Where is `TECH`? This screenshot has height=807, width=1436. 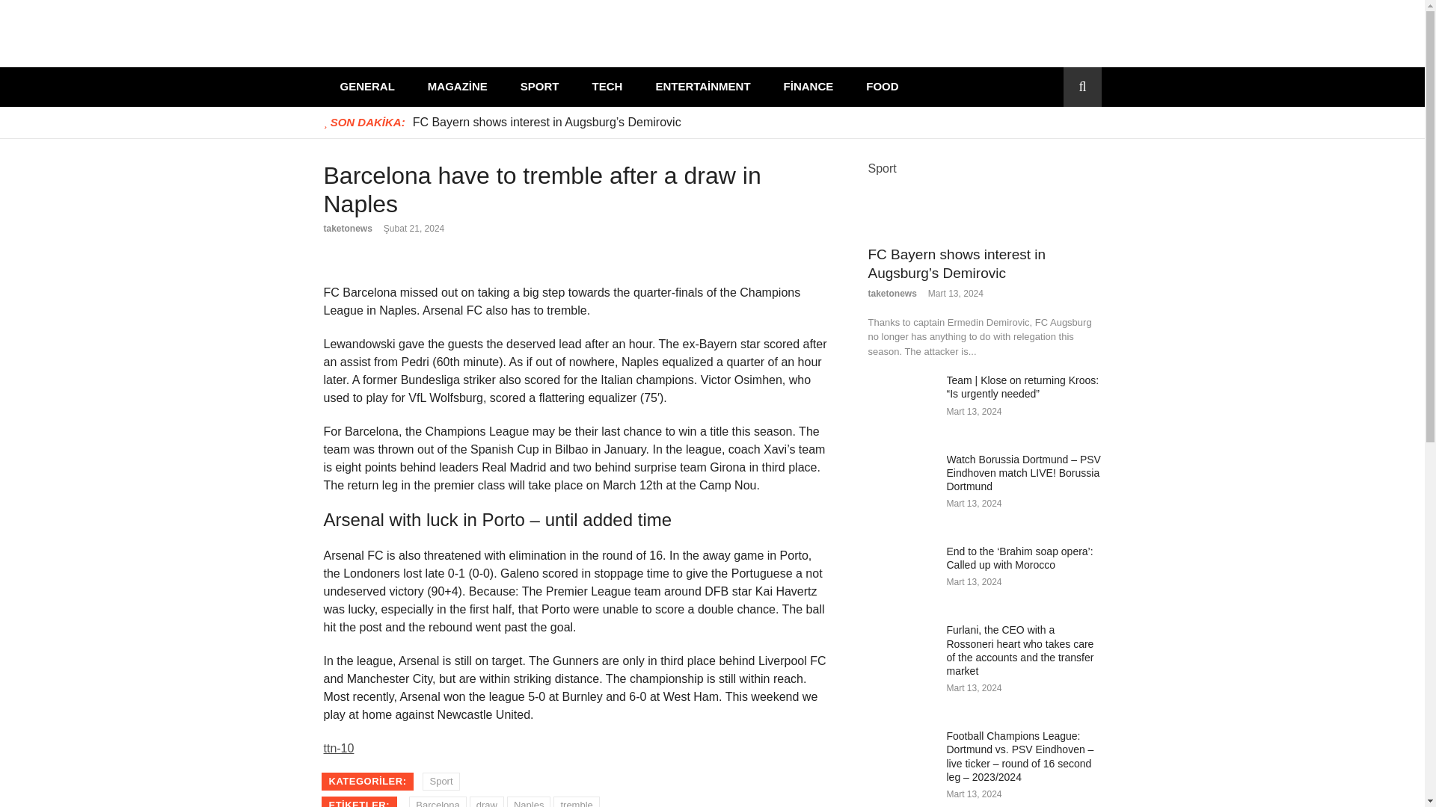 TECH is located at coordinates (607, 87).